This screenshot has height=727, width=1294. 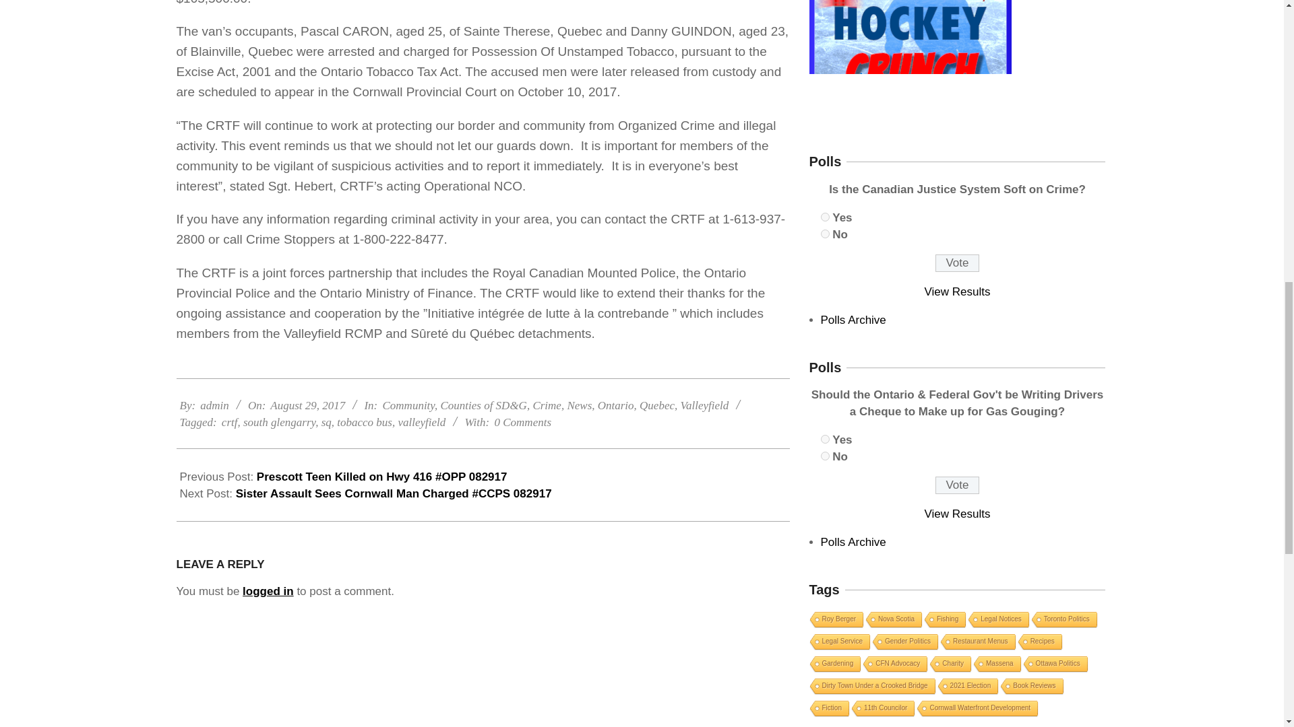 What do you see at coordinates (825, 439) in the screenshot?
I see `1762` at bounding box center [825, 439].